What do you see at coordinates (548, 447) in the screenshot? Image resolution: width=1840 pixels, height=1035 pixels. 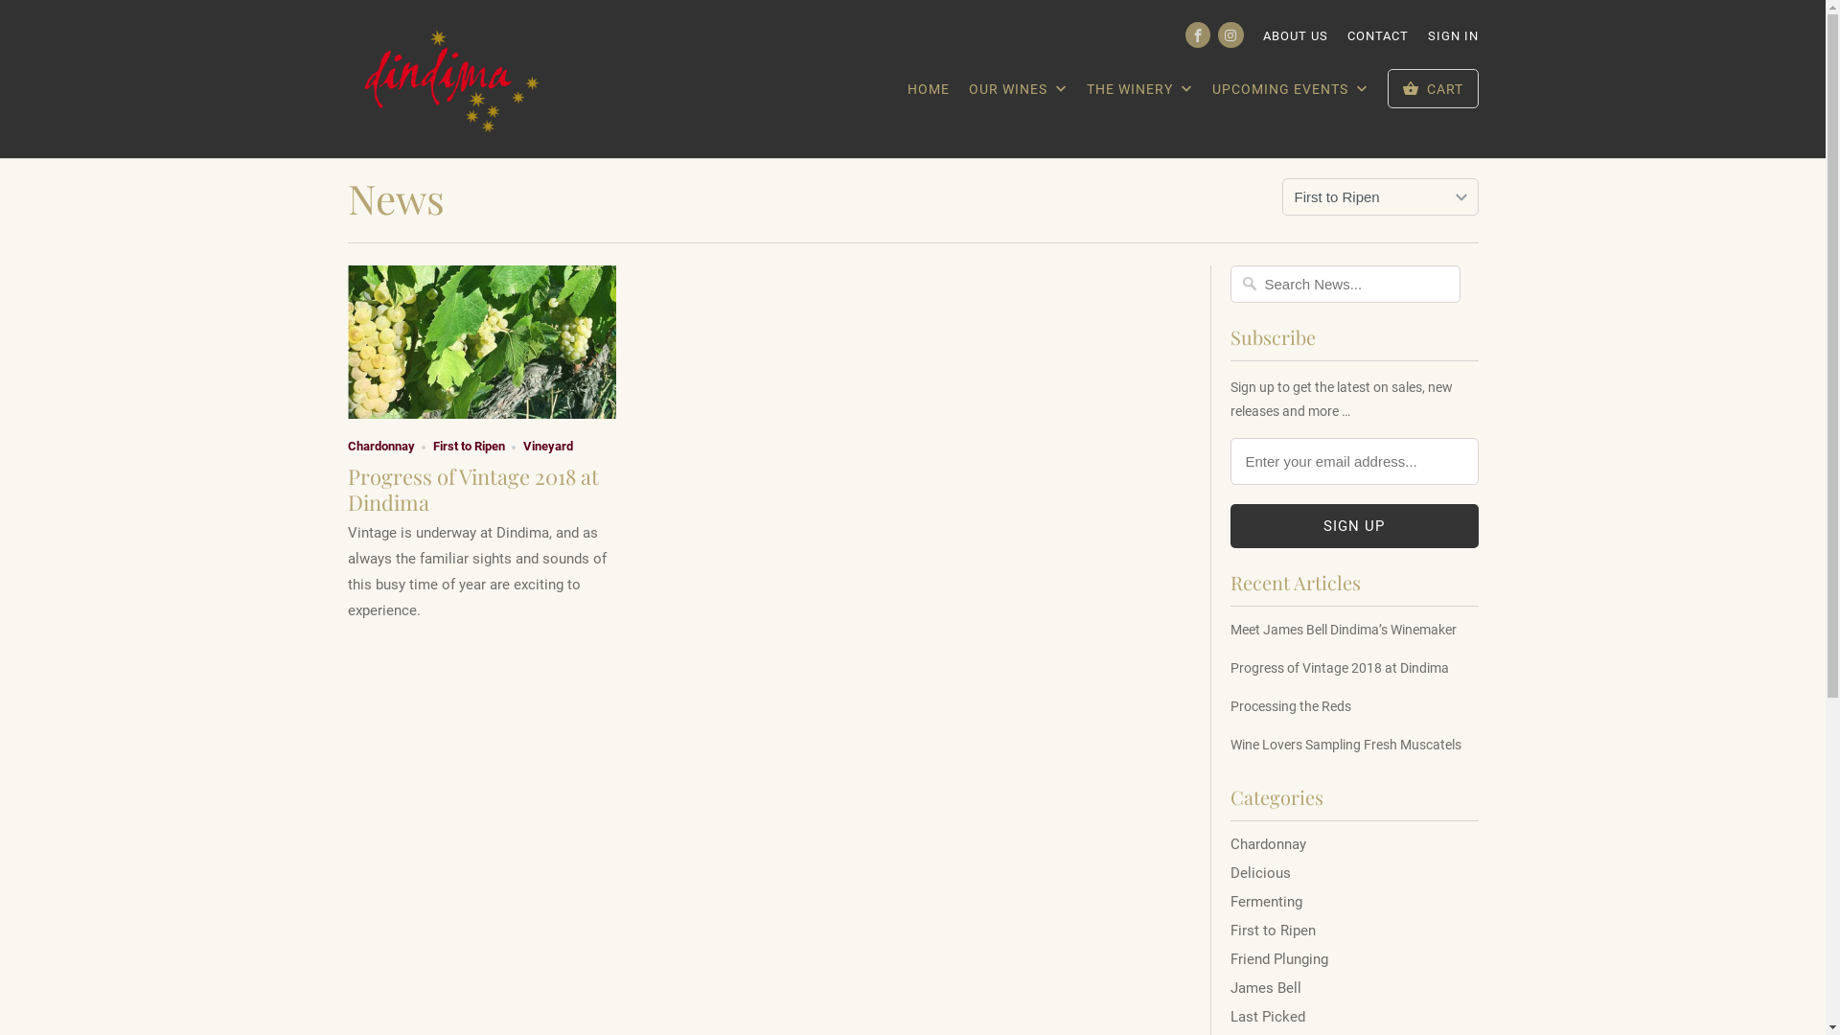 I see `Vineyard` at bounding box center [548, 447].